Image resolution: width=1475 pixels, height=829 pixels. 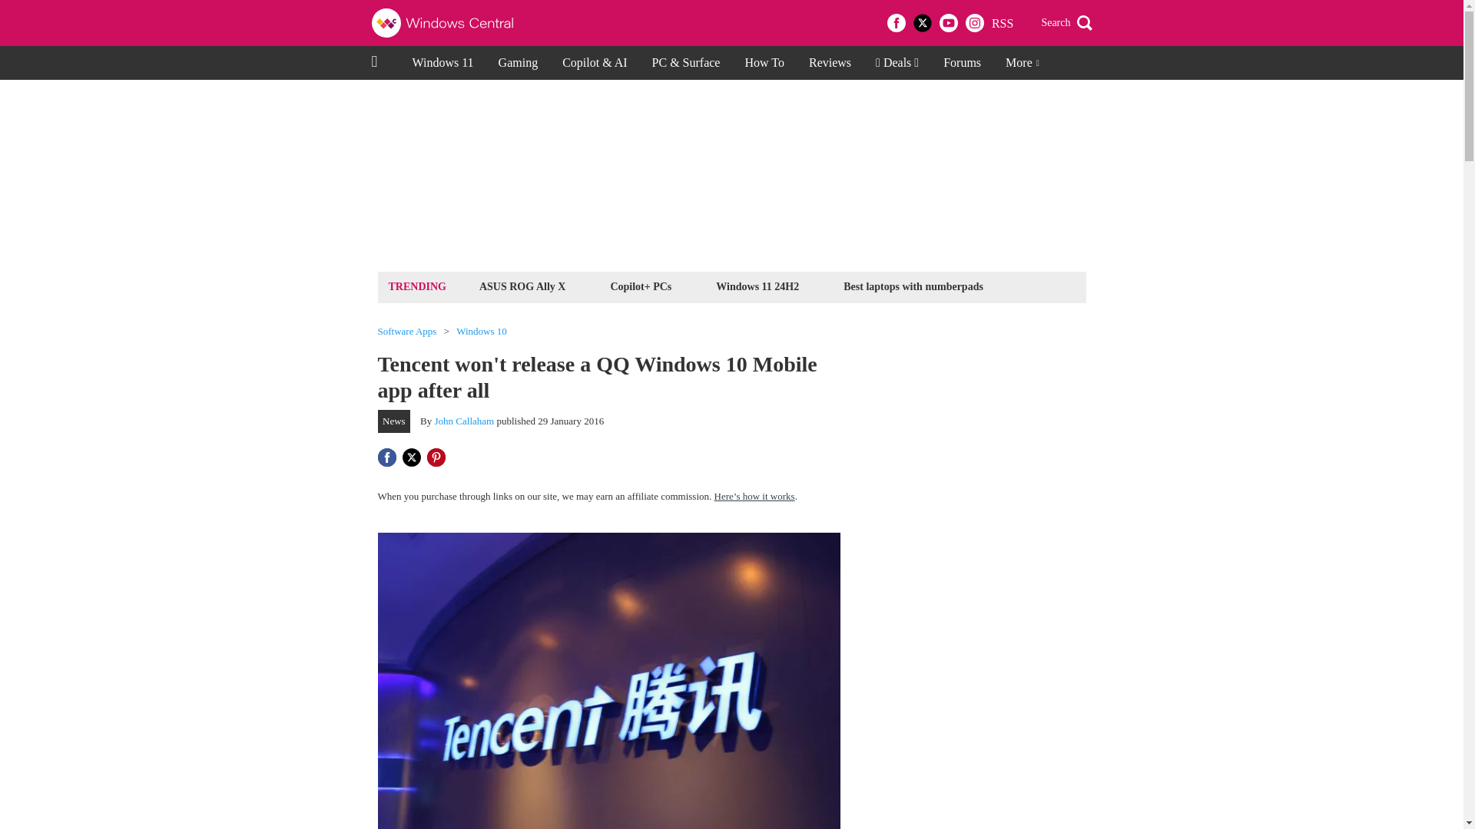 I want to click on How To, so click(x=764, y=63).